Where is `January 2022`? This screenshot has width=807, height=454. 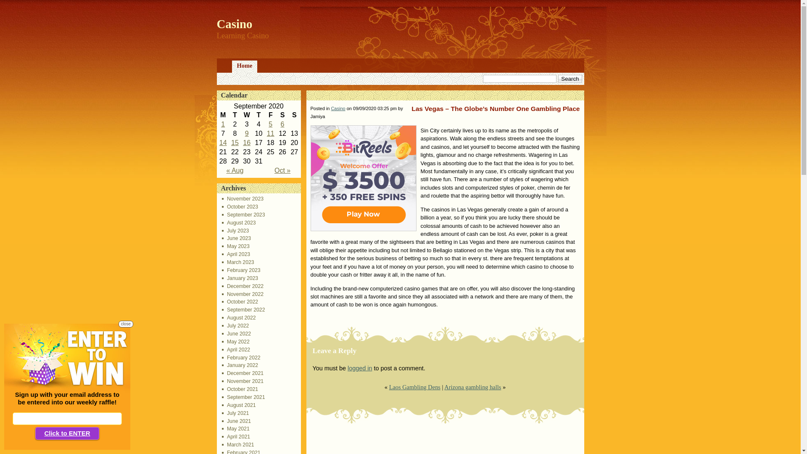 January 2022 is located at coordinates (240, 365).